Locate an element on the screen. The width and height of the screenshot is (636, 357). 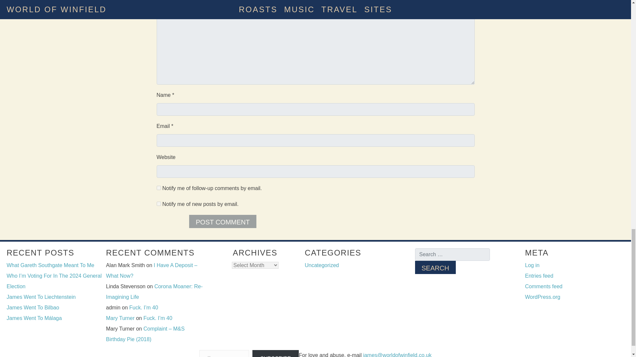
subscribe is located at coordinates (158, 188).